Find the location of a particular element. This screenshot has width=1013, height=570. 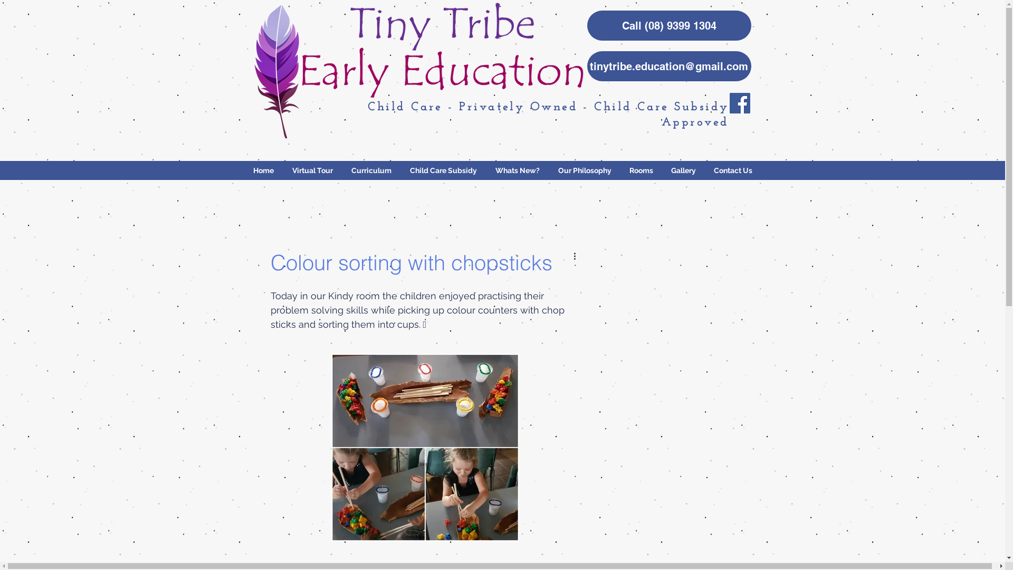

Home is located at coordinates (263, 170).